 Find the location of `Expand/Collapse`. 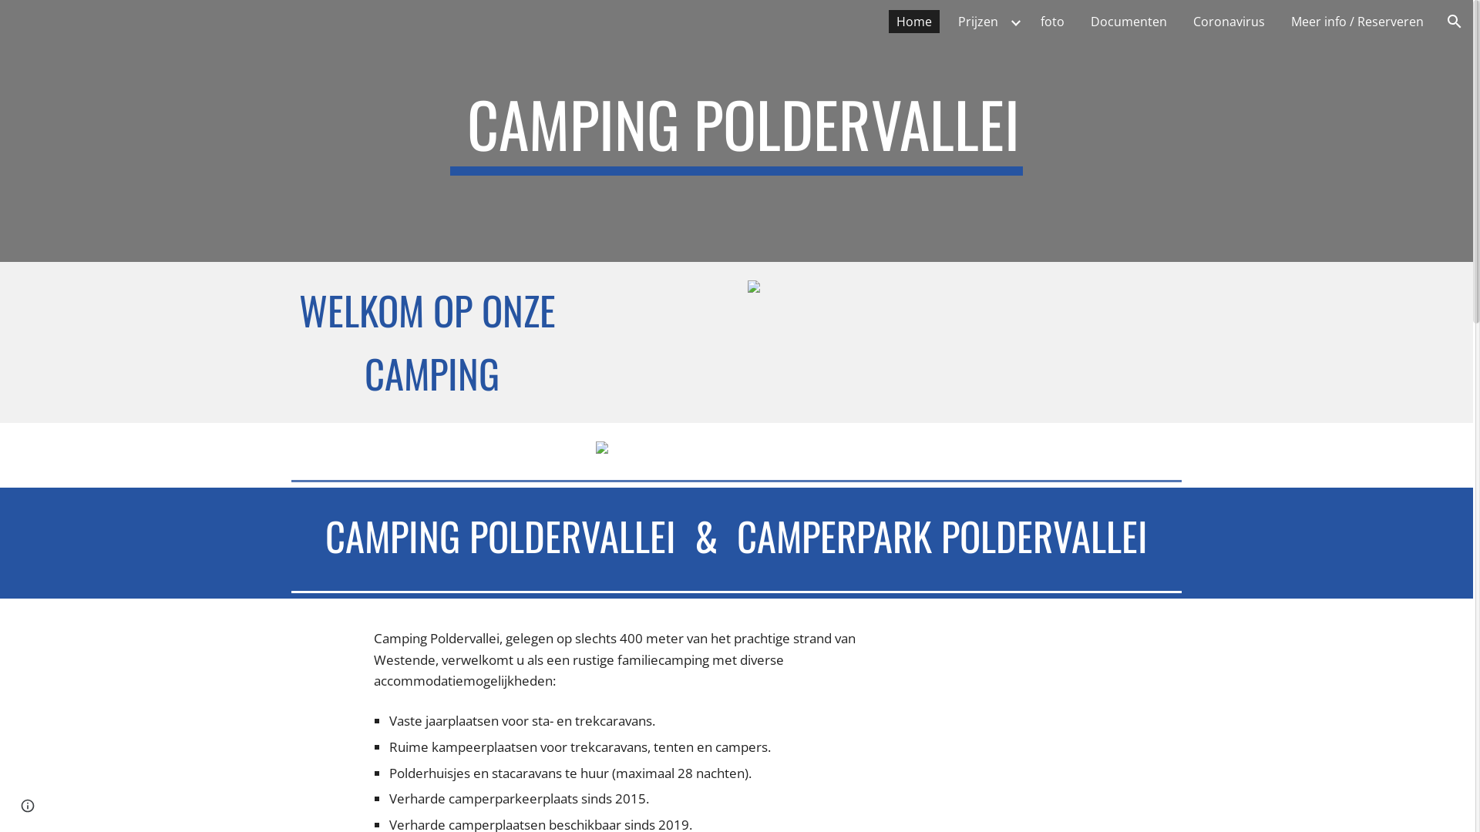

Expand/Collapse is located at coordinates (1015, 22).